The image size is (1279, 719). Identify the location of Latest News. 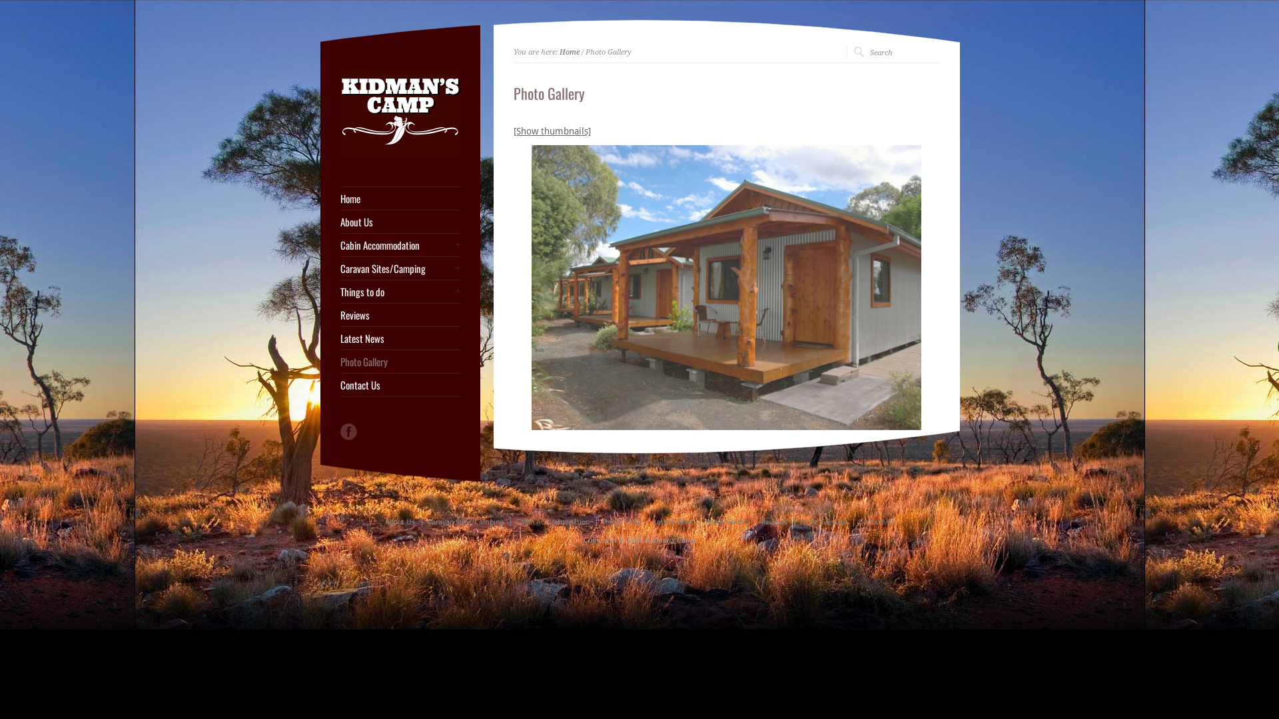
(673, 522).